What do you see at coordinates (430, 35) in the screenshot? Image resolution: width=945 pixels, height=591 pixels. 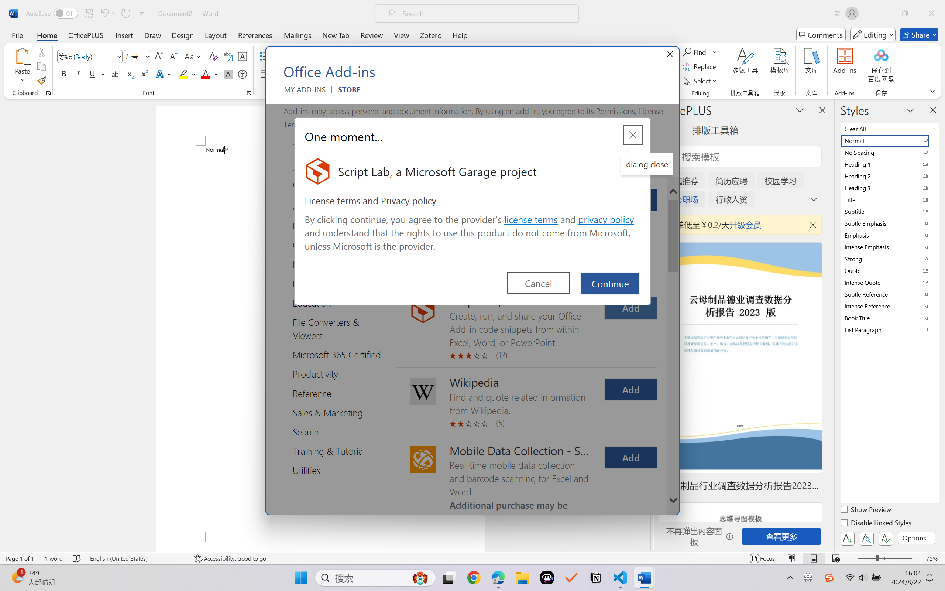 I see `Zotero` at bounding box center [430, 35].